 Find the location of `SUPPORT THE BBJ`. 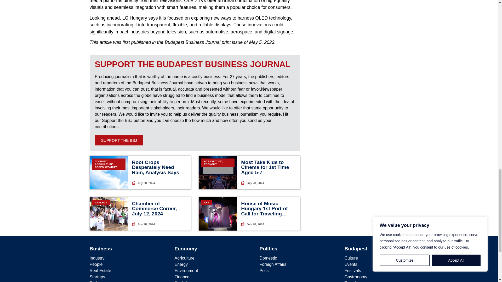

SUPPORT THE BBJ is located at coordinates (119, 140).